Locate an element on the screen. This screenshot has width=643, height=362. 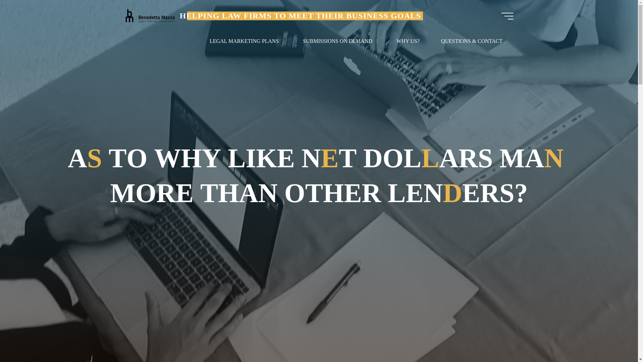
HELPING LAW FIRMS TO MEET THEIR BUSINESS GOALS is located at coordinates (150, 16).